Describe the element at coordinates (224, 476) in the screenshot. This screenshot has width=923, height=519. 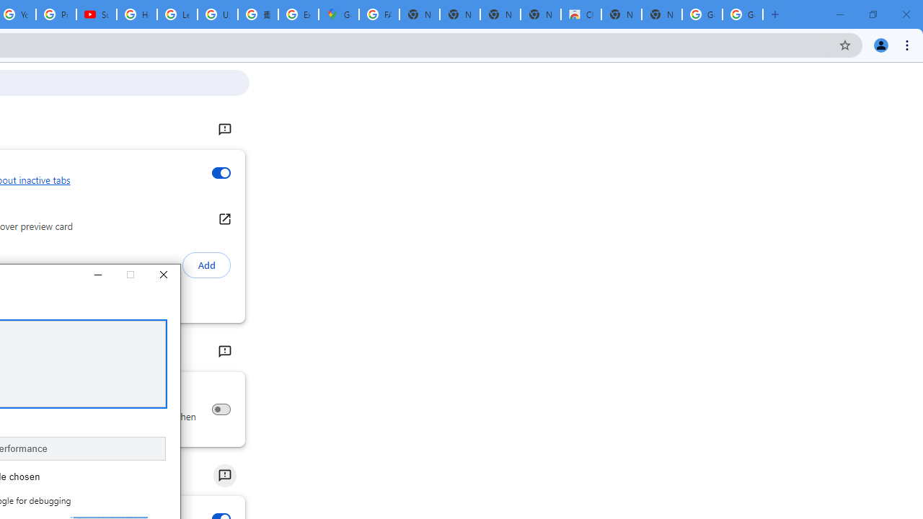
I see `Speed` at that location.